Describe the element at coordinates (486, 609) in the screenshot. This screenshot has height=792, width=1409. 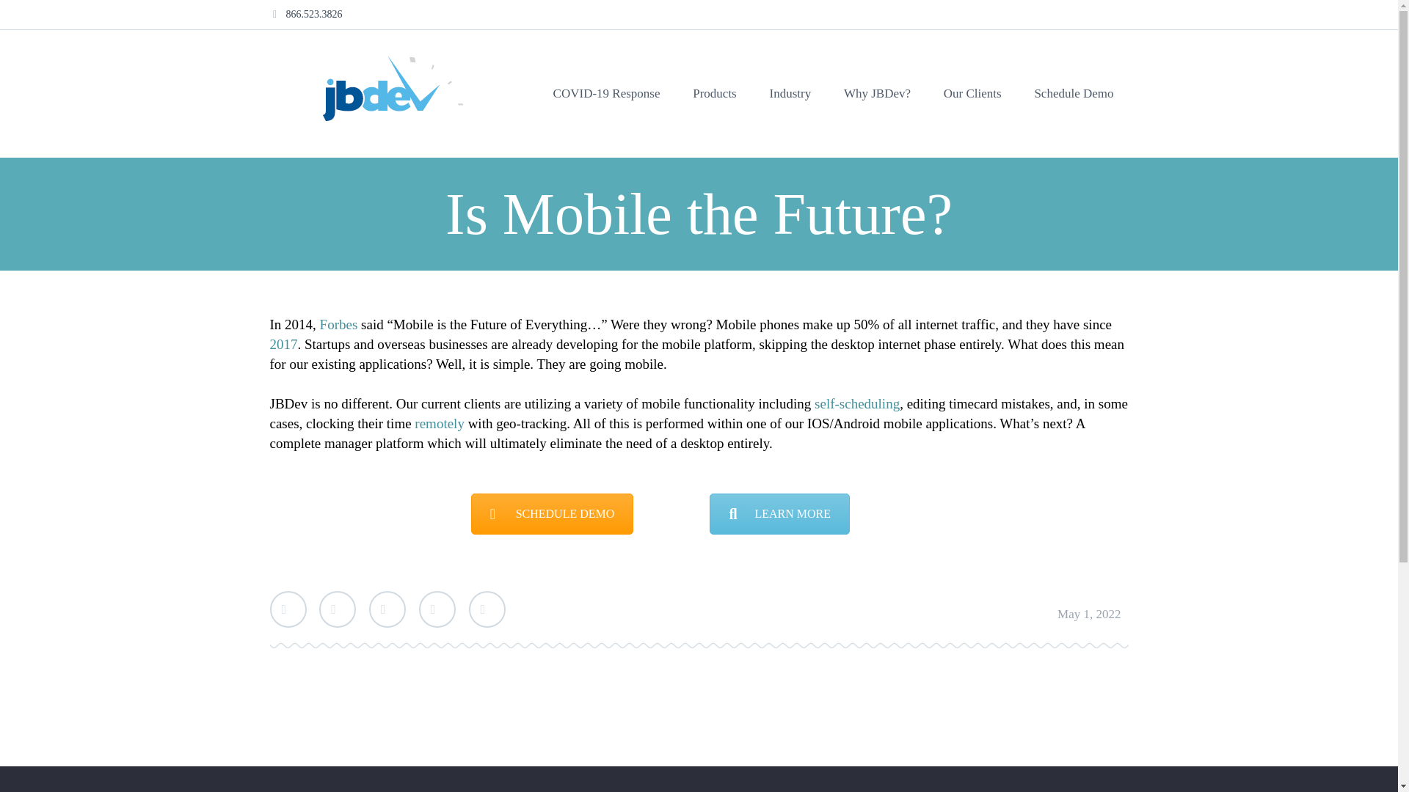
I see `StumbleUpon` at that location.